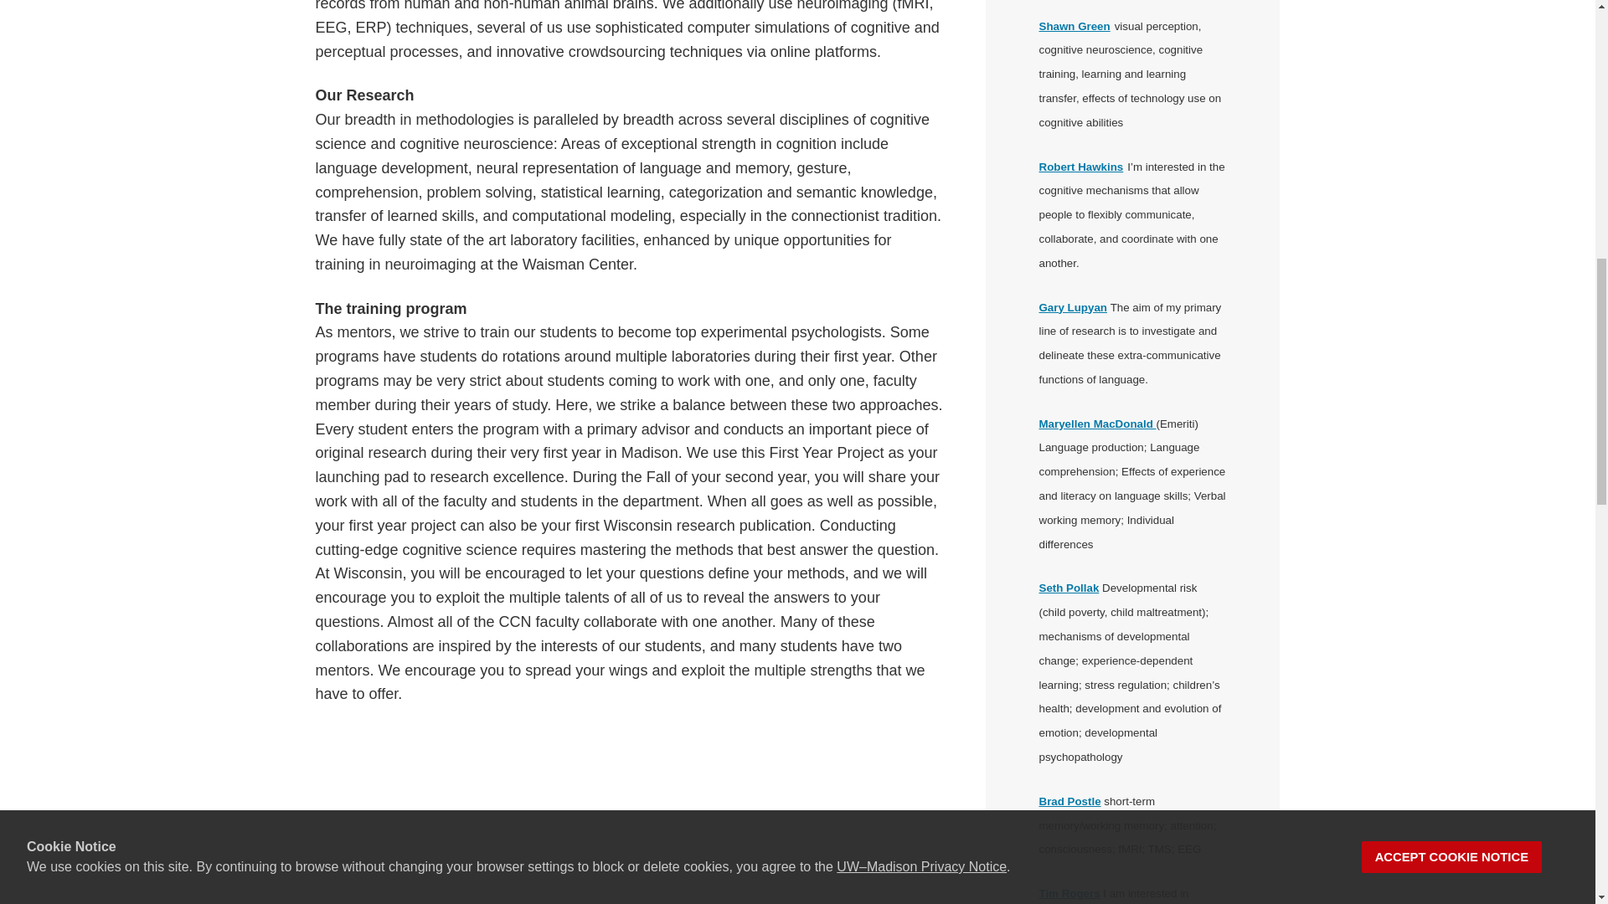 The height and width of the screenshot is (904, 1608). Describe the element at coordinates (1069, 892) in the screenshot. I see `Timothy T. Rogers Faculty-Staff Page` at that location.